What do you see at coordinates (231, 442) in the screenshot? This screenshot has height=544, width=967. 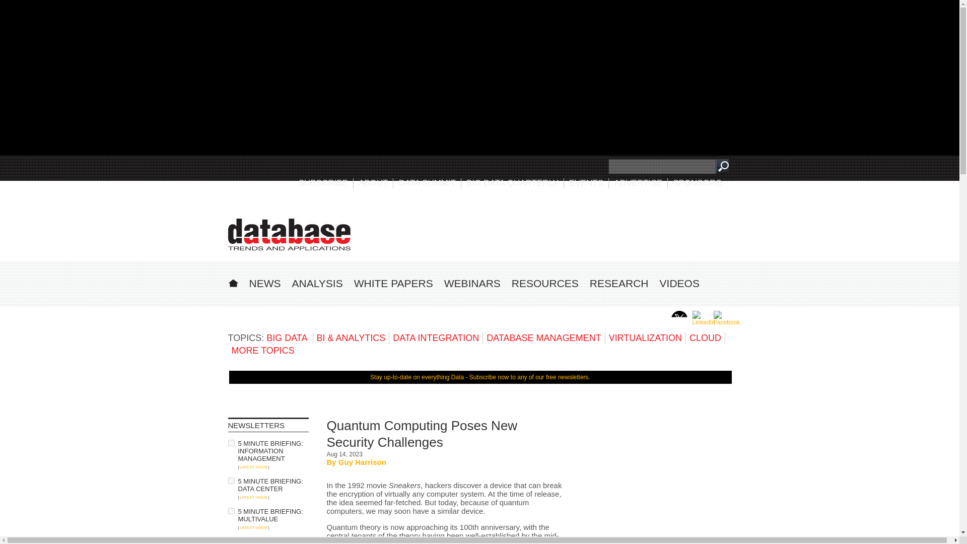 I see `on` at bounding box center [231, 442].